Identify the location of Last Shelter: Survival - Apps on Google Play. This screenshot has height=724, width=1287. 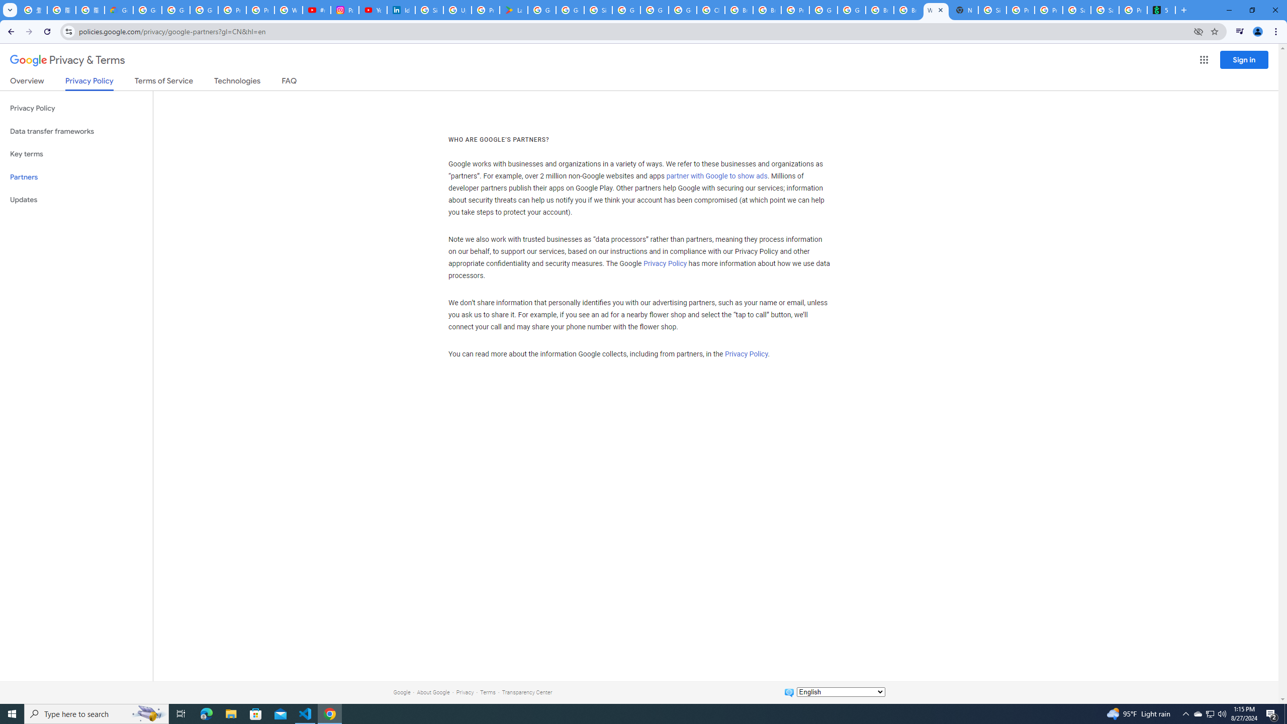
(514, 10).